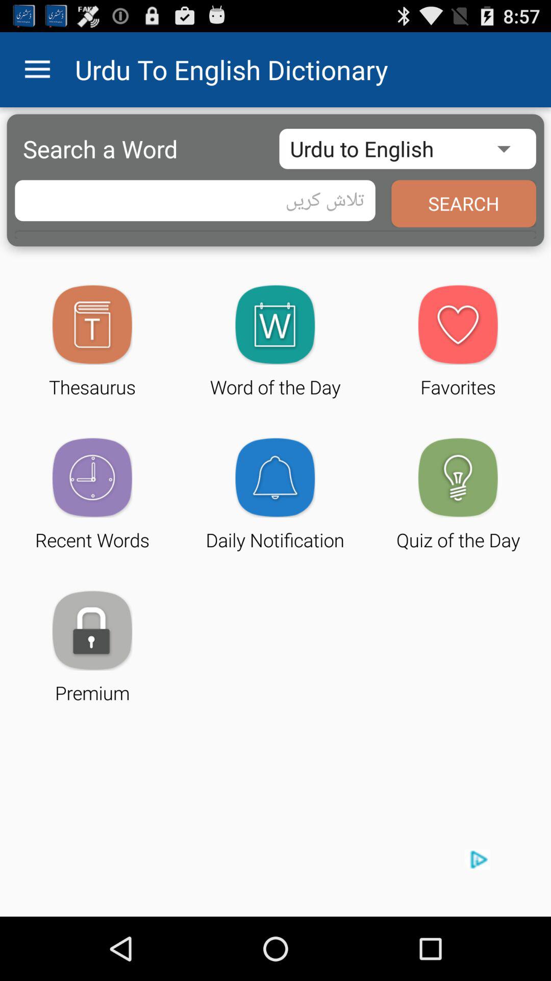 This screenshot has width=551, height=981. I want to click on click the image above premium, so click(92, 630).